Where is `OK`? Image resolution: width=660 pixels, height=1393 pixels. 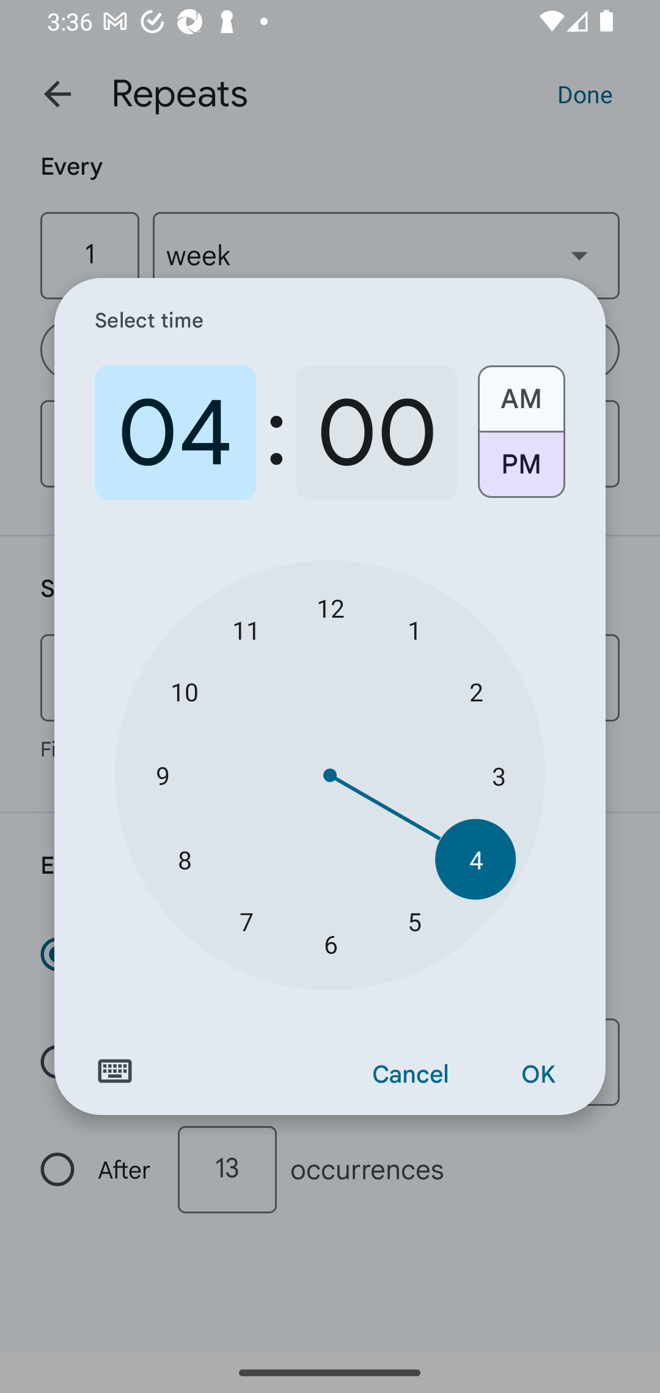 OK is located at coordinates (538, 1075).